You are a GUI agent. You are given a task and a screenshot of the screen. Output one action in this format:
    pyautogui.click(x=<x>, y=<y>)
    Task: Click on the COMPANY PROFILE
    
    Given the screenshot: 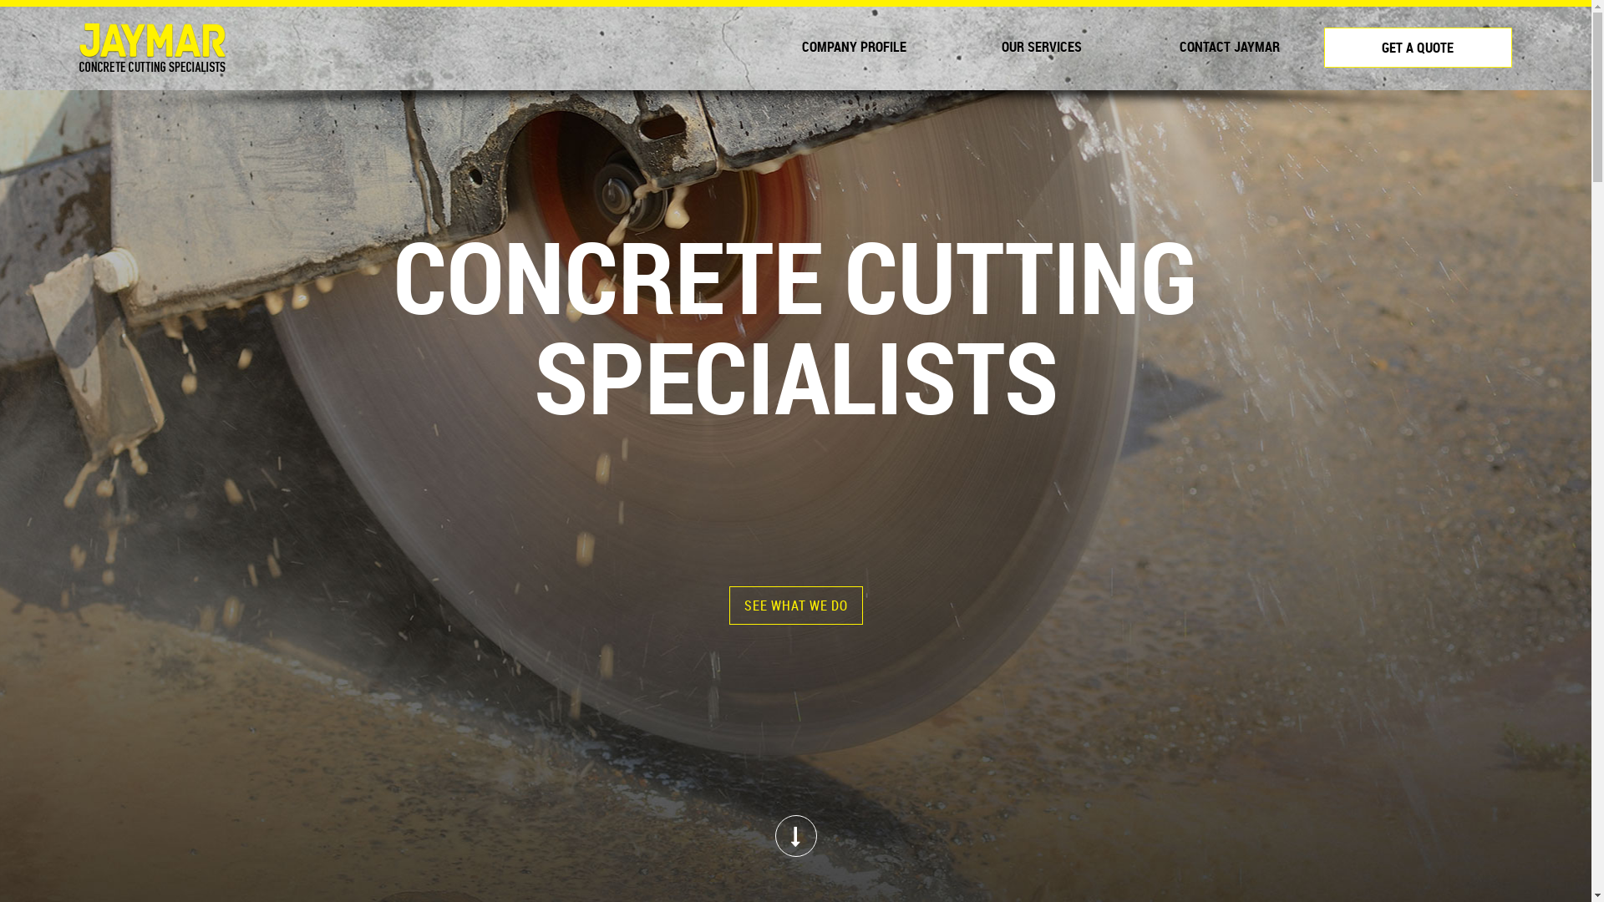 What is the action you would take?
    pyautogui.click(x=854, y=47)
    